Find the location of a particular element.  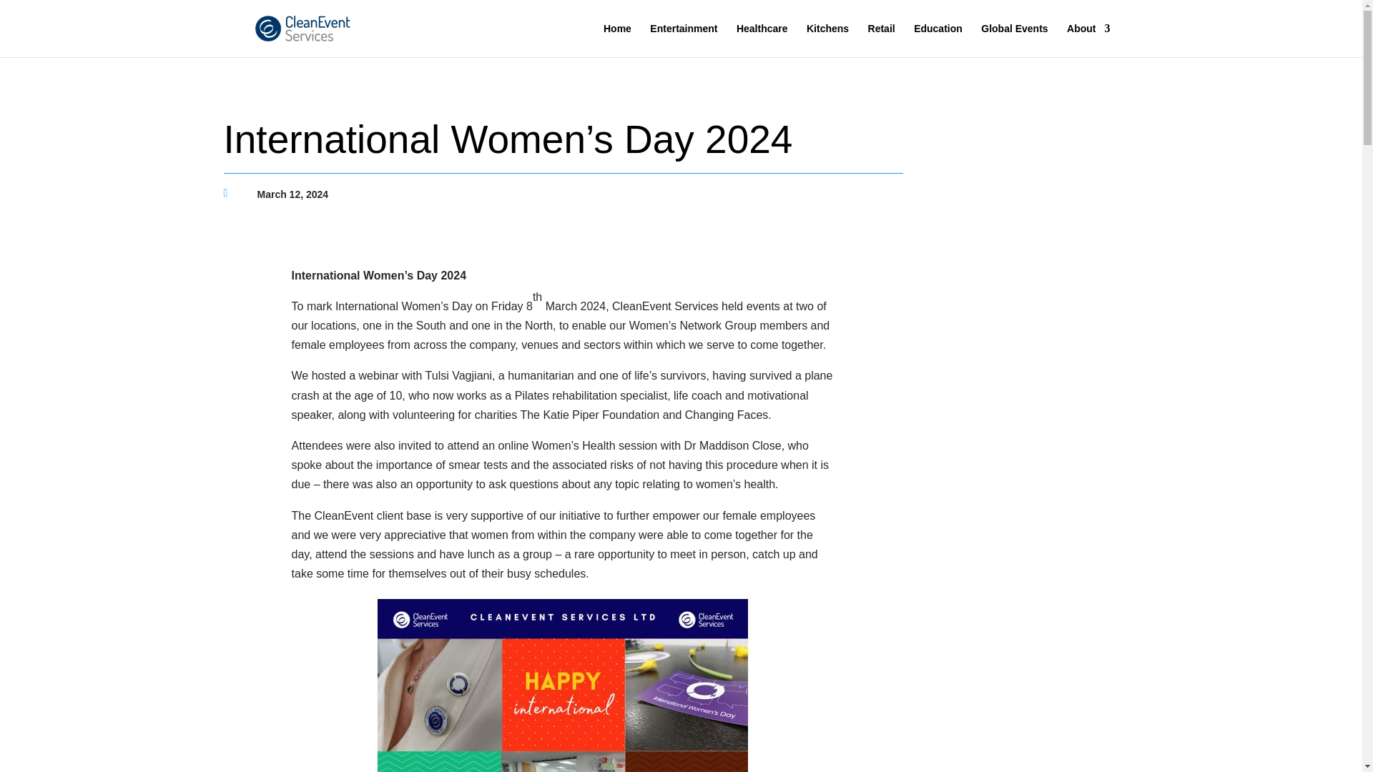

Healthcare is located at coordinates (762, 40).